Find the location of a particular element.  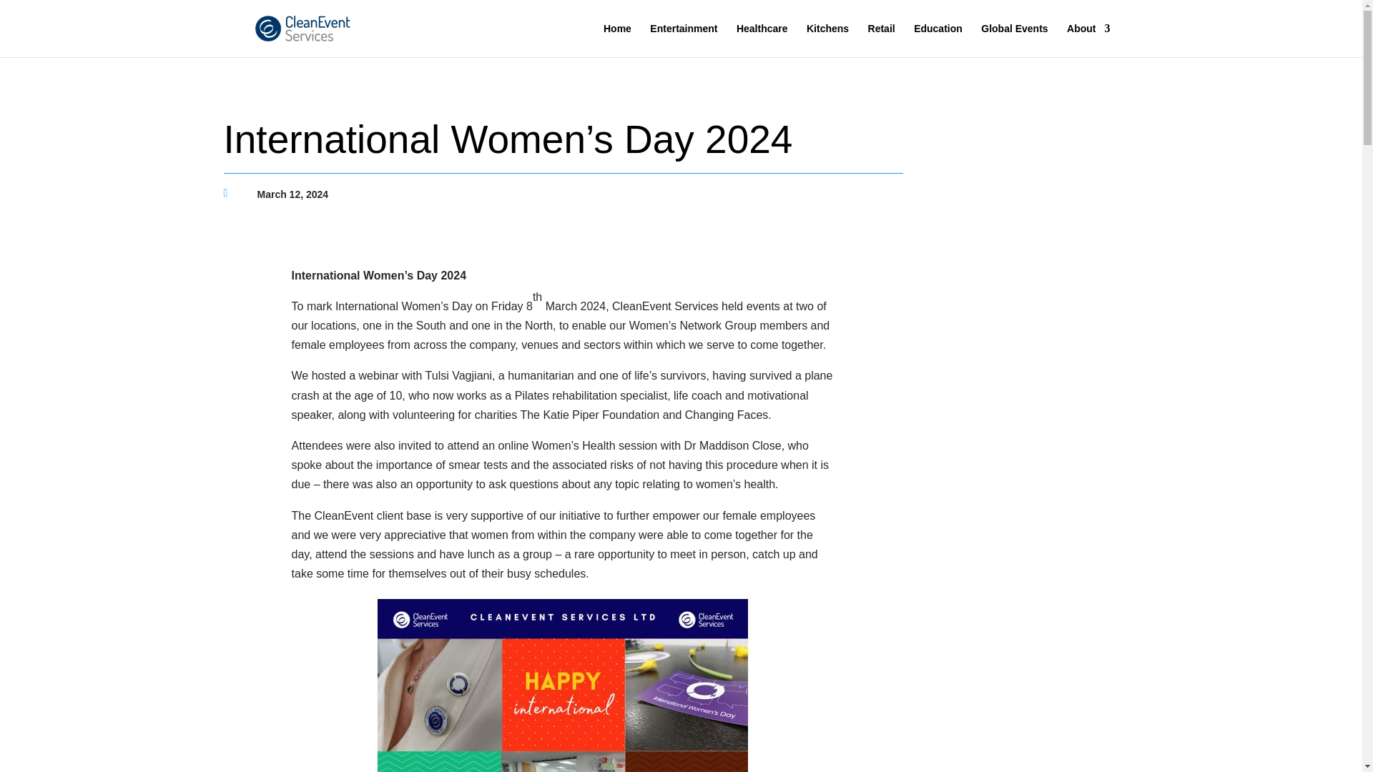

Healthcare is located at coordinates (762, 40).